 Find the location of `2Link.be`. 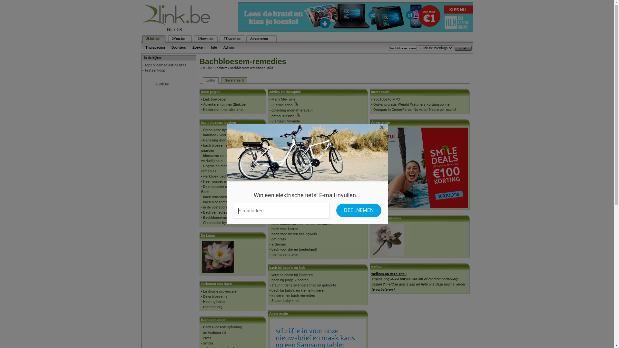

2Link.be is located at coordinates (205, 68).